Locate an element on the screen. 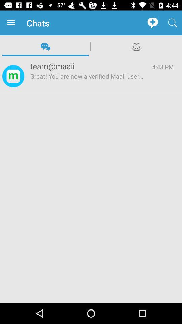 Image resolution: width=182 pixels, height=324 pixels. flip until the 4:43 pm item is located at coordinates (163, 67).